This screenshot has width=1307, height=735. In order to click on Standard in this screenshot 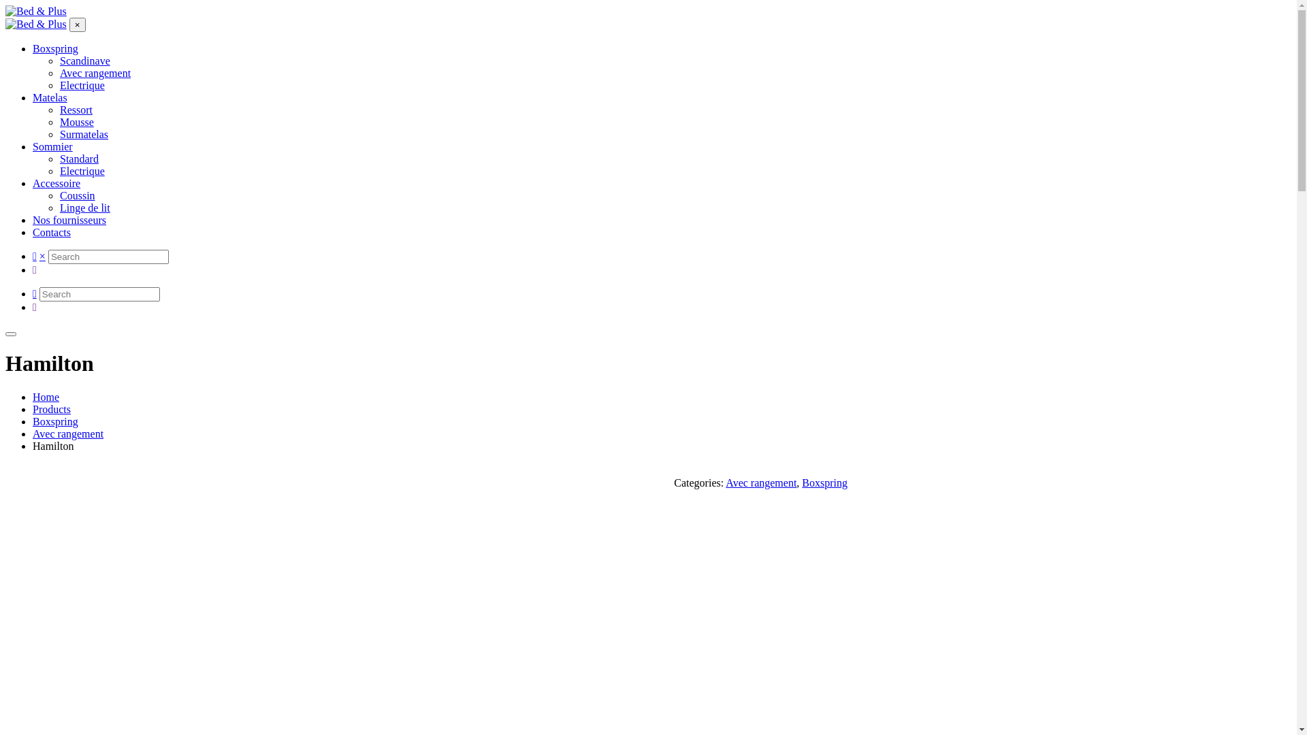, I will do `click(79, 159)`.